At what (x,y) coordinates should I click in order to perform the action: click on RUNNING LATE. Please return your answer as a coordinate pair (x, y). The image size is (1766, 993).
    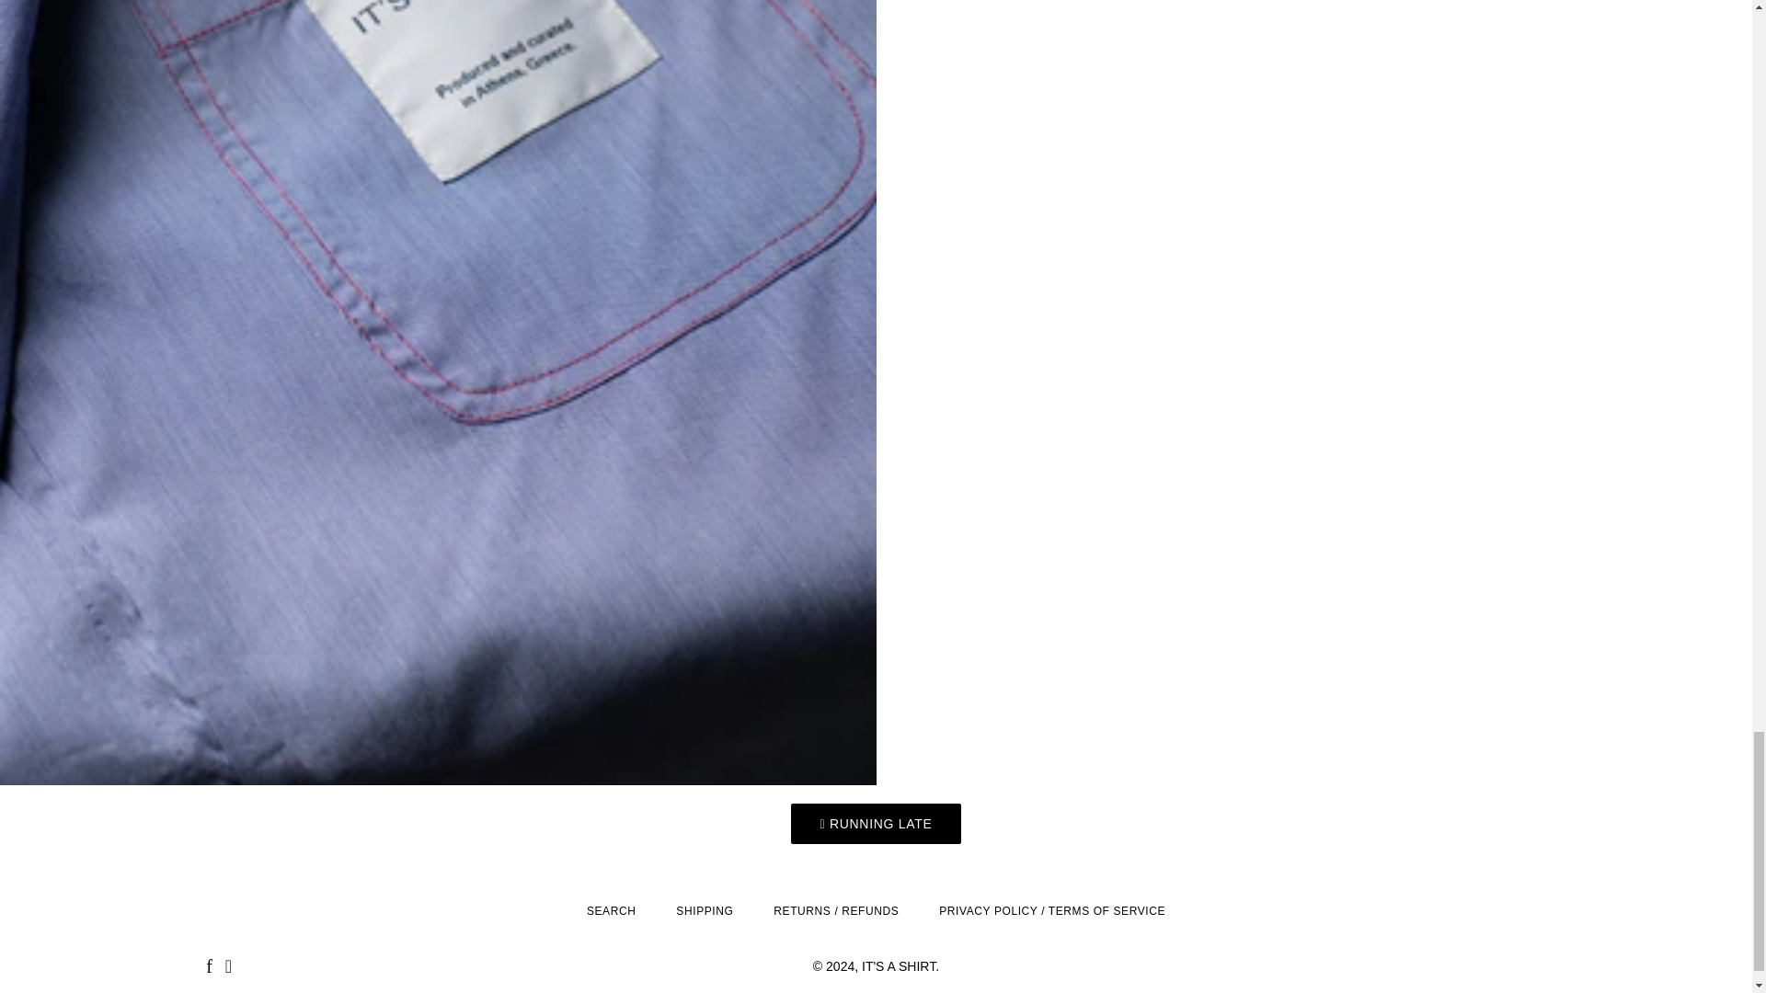
    Looking at the image, I should click on (876, 824).